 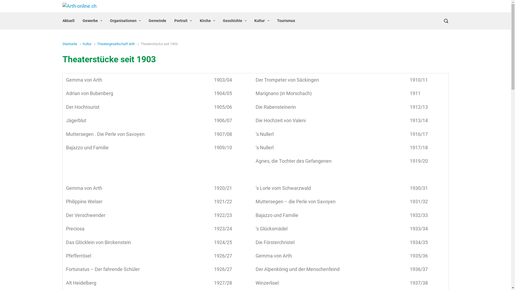 I want to click on Startseite, so click(x=70, y=44).